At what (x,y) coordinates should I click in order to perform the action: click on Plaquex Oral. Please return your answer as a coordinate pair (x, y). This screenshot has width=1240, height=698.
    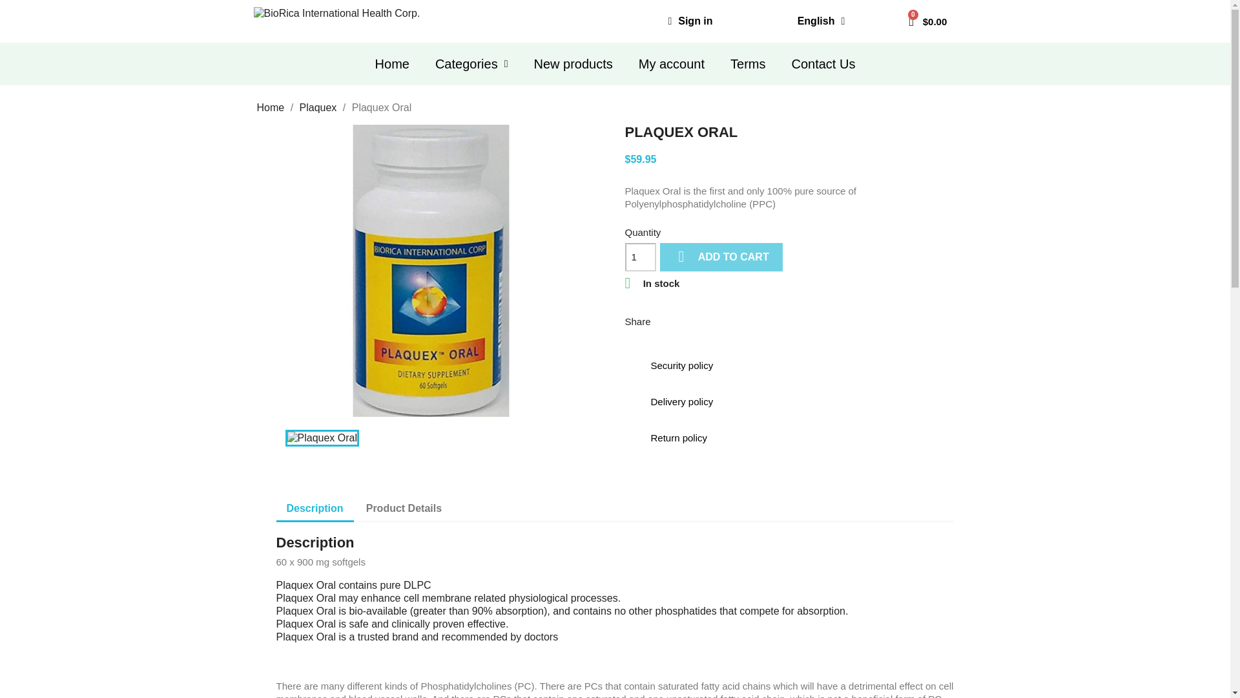
    Looking at the image, I should click on (431, 270).